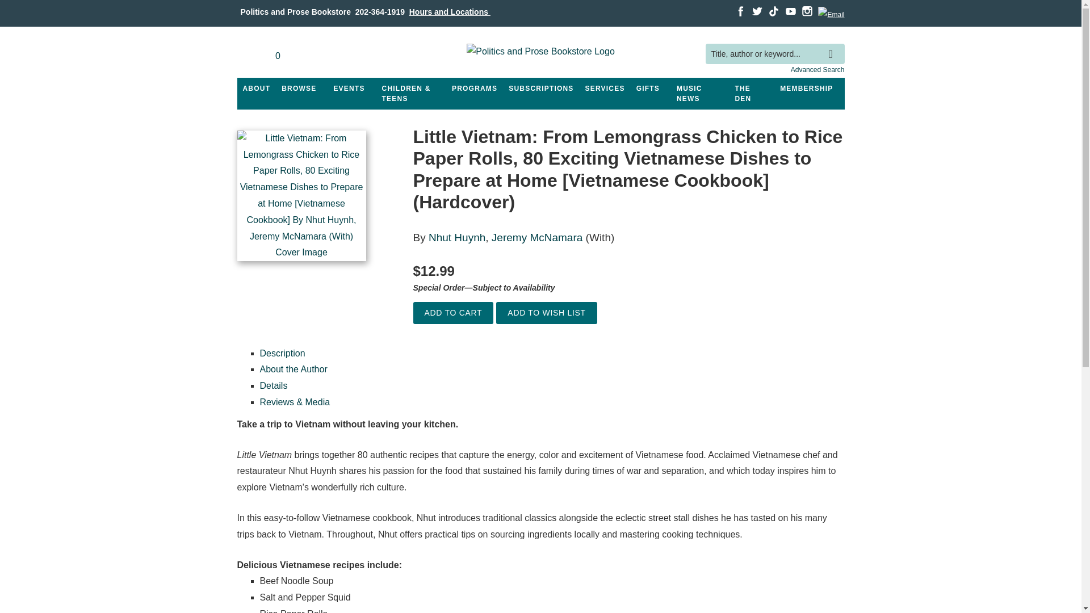 This screenshot has height=613, width=1090. What do you see at coordinates (774, 54) in the screenshot?
I see `Title, author or keyword...` at bounding box center [774, 54].